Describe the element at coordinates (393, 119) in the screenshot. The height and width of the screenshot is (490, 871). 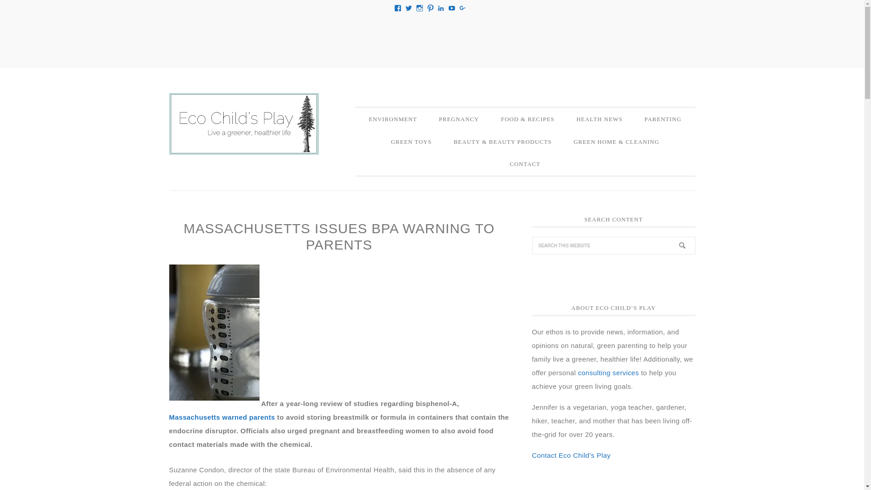
I see `ENVIRONMENT` at that location.